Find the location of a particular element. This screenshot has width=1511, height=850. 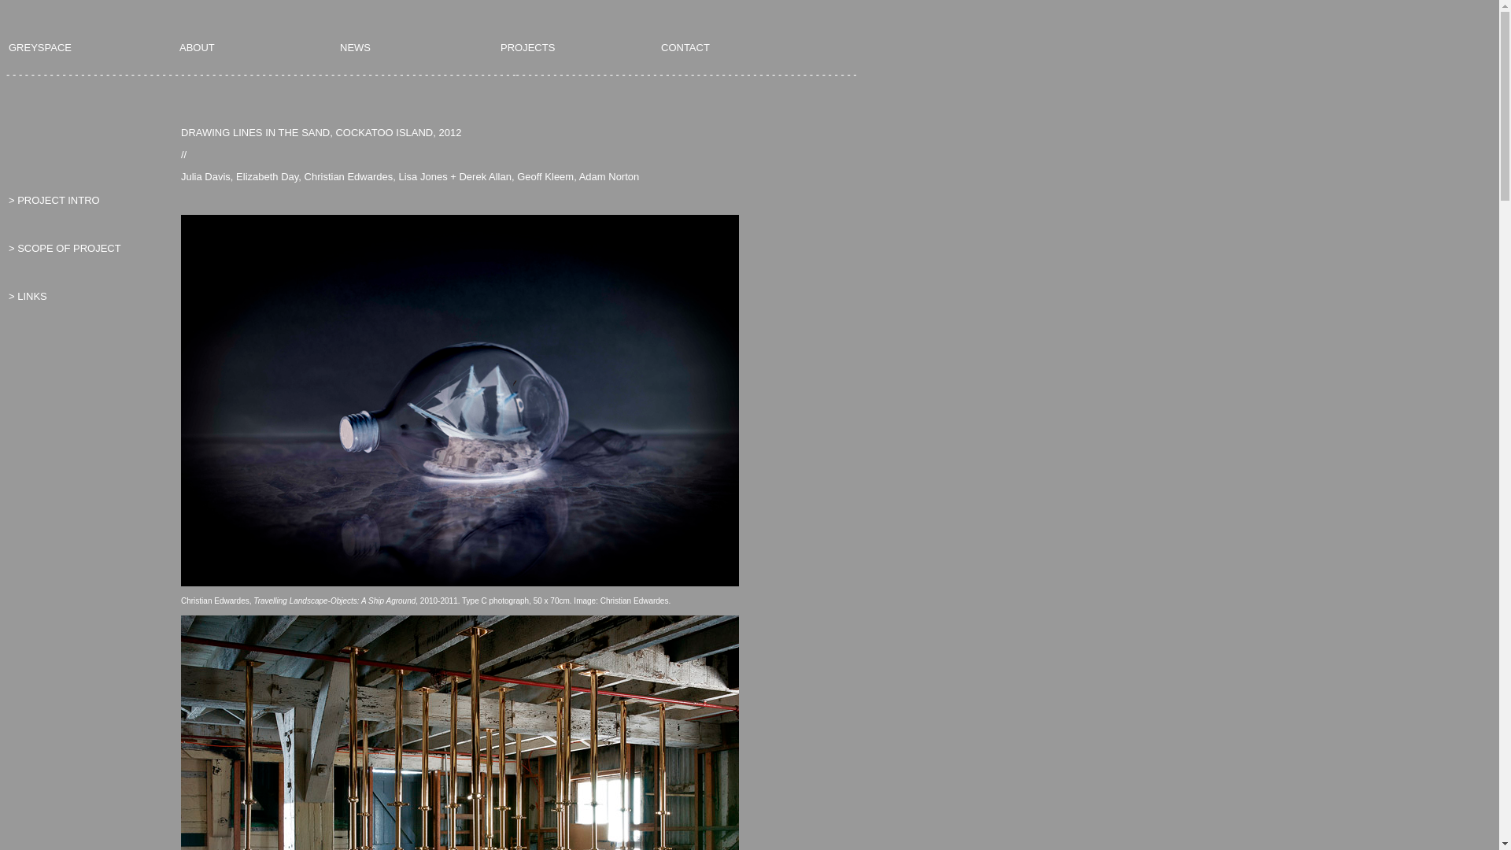

> PROJECT INTRO is located at coordinates (54, 200).